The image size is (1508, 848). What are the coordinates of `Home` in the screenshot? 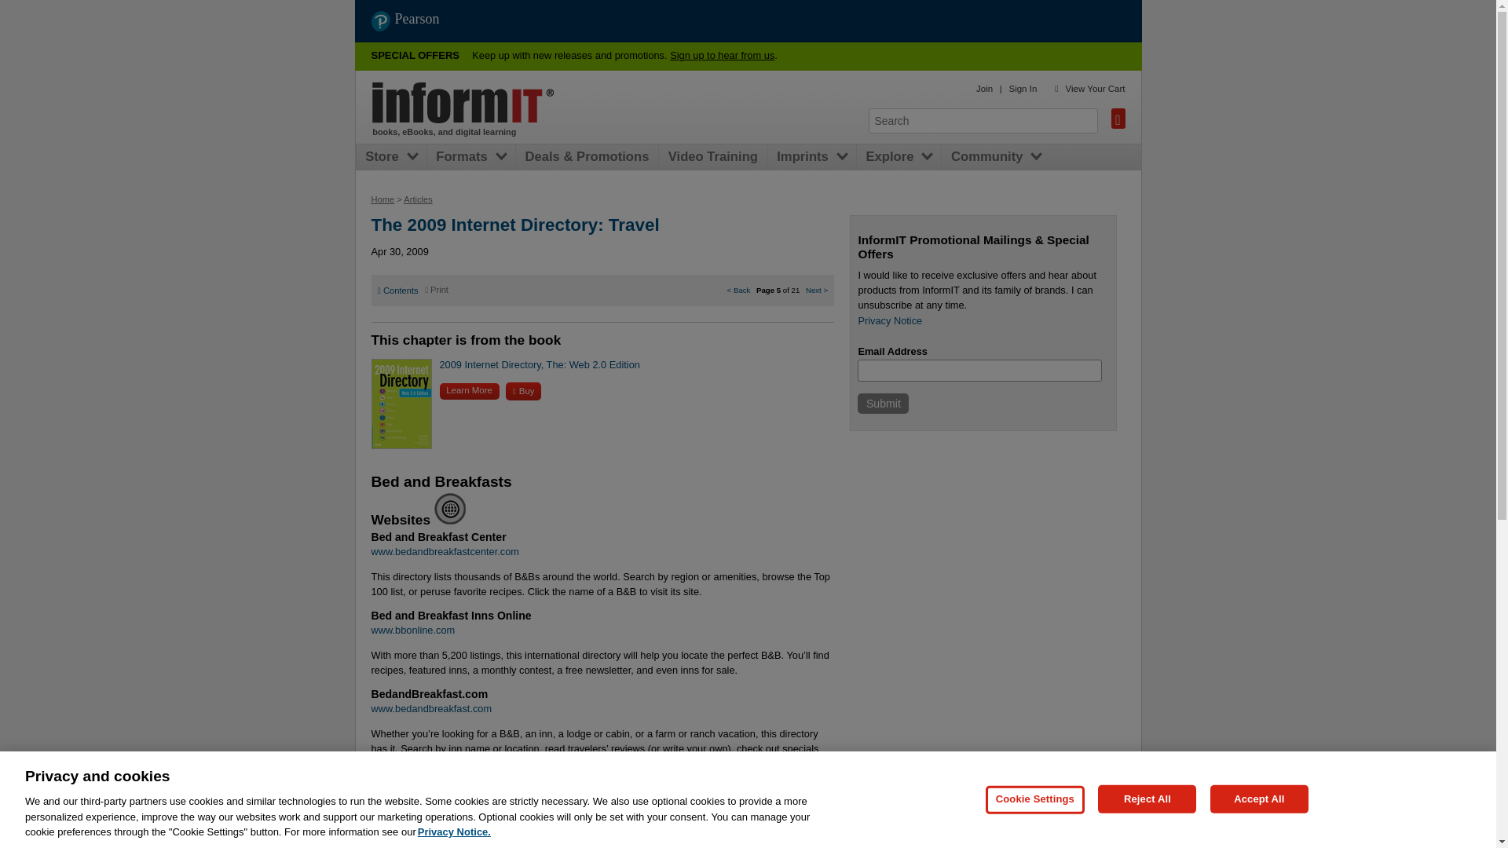 It's located at (463, 102).